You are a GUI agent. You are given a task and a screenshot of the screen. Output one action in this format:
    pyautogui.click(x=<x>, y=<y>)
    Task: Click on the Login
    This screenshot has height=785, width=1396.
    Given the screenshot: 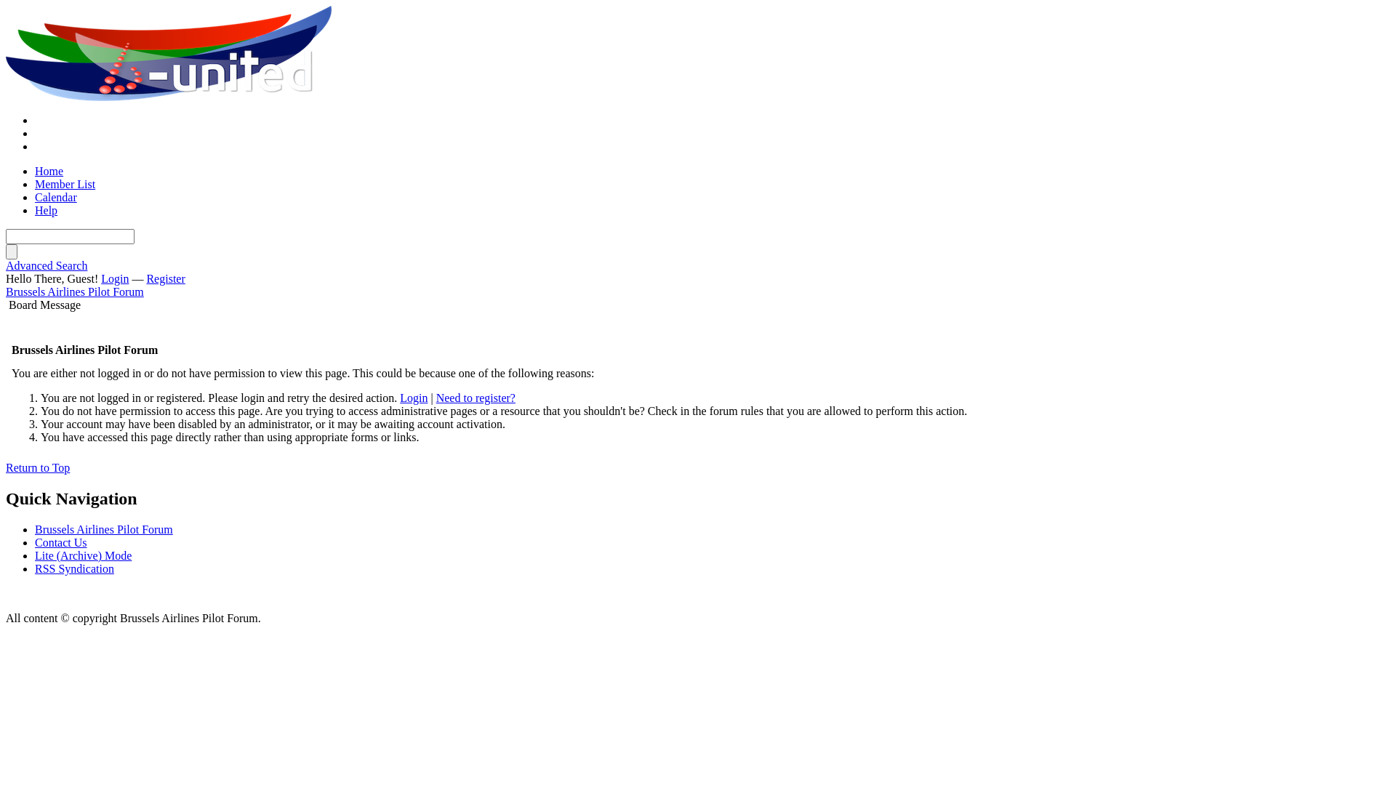 What is the action you would take?
    pyautogui.click(x=414, y=398)
    